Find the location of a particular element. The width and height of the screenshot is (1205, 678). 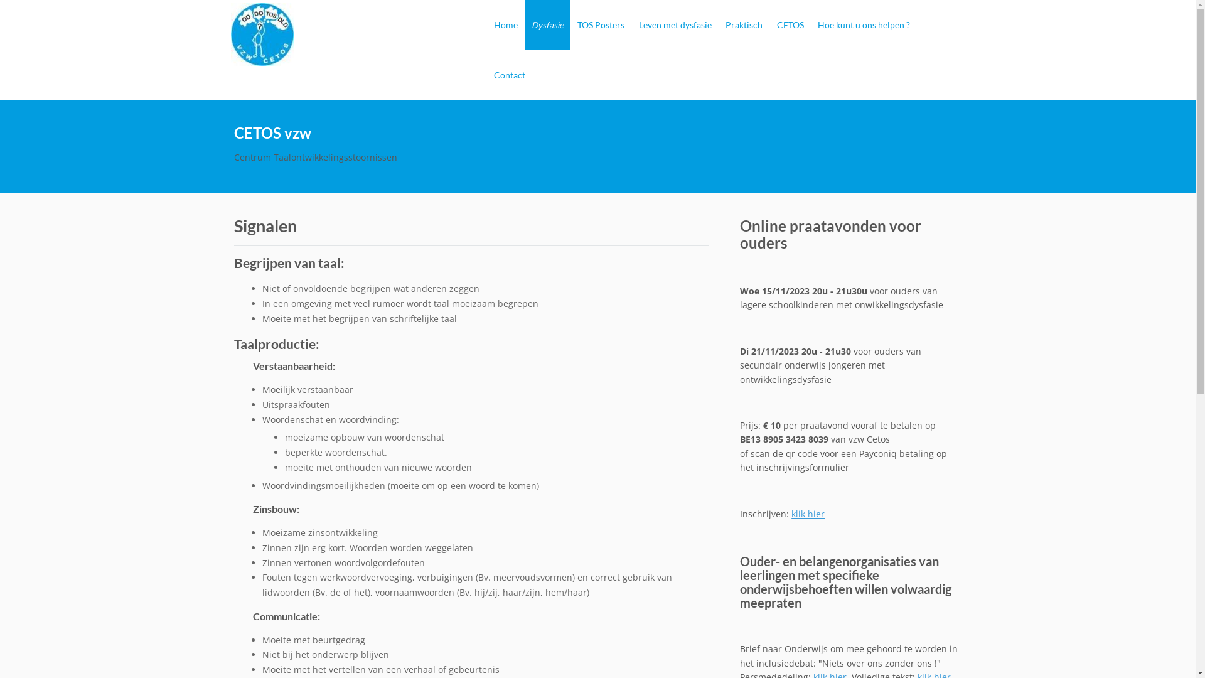

TOS Posters is located at coordinates (601, 25).